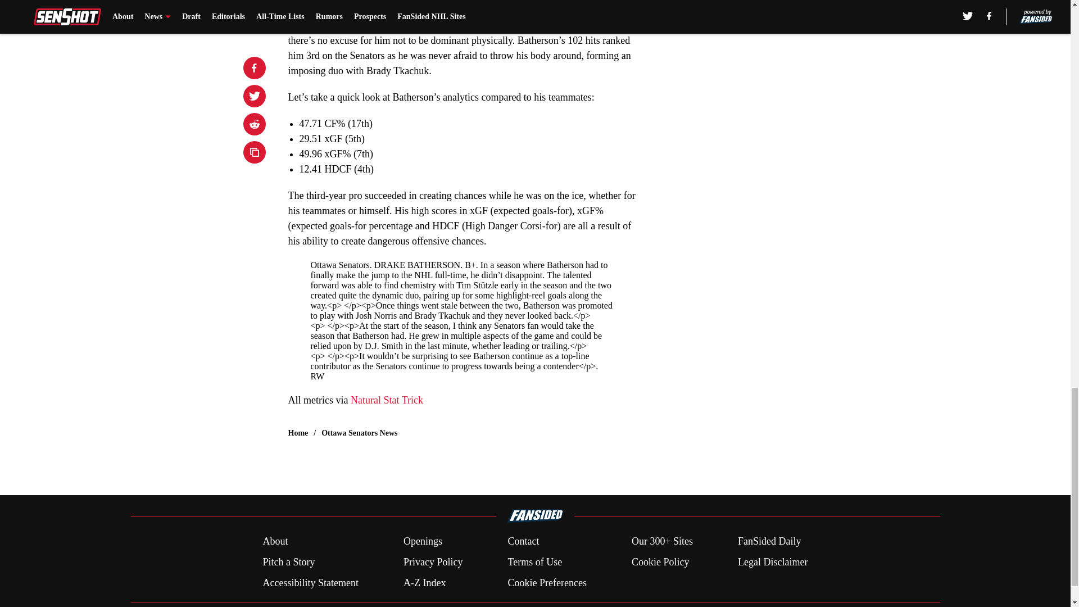  Describe the element at coordinates (546, 582) in the screenshot. I see `Cookie Preferences` at that location.